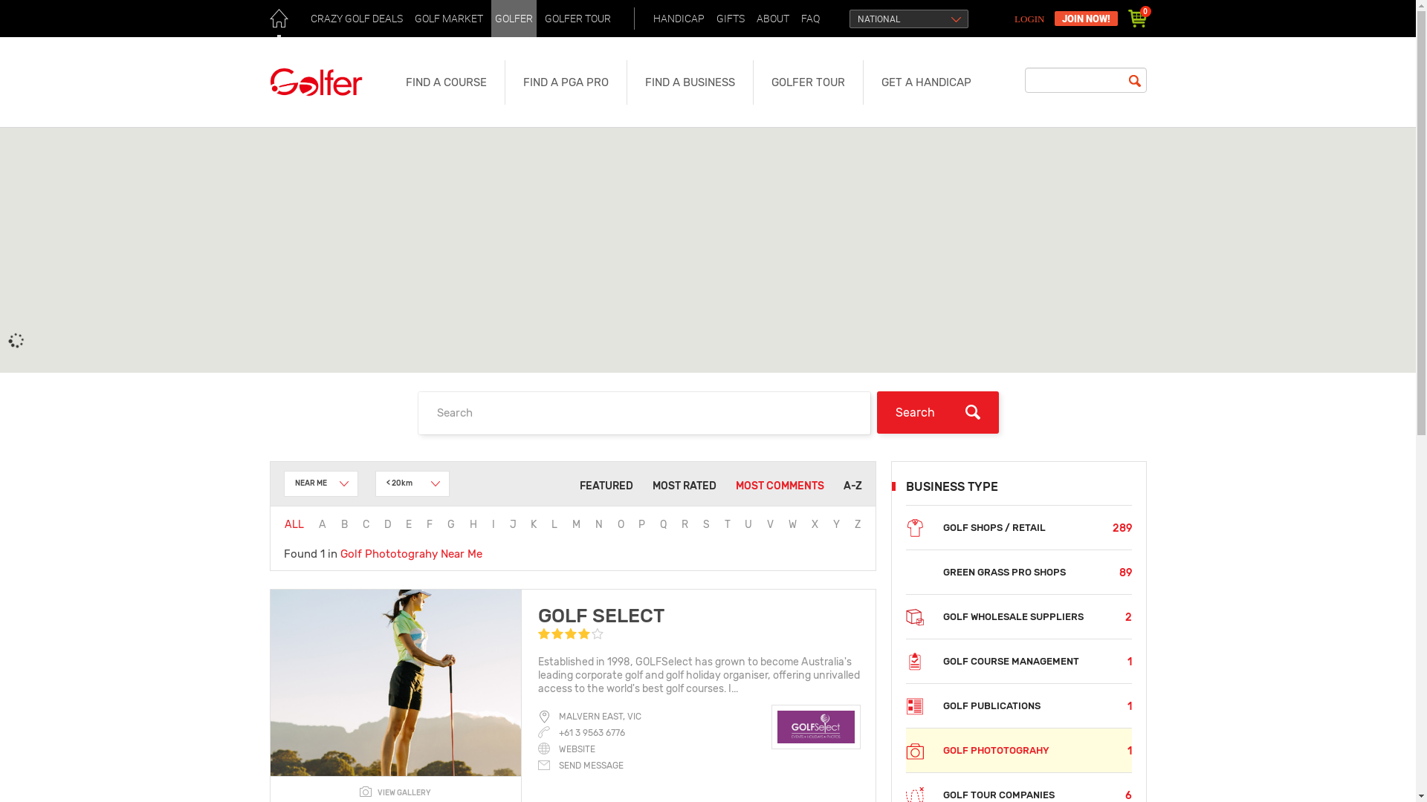 The image size is (1427, 802). What do you see at coordinates (938, 413) in the screenshot?
I see `Search` at bounding box center [938, 413].